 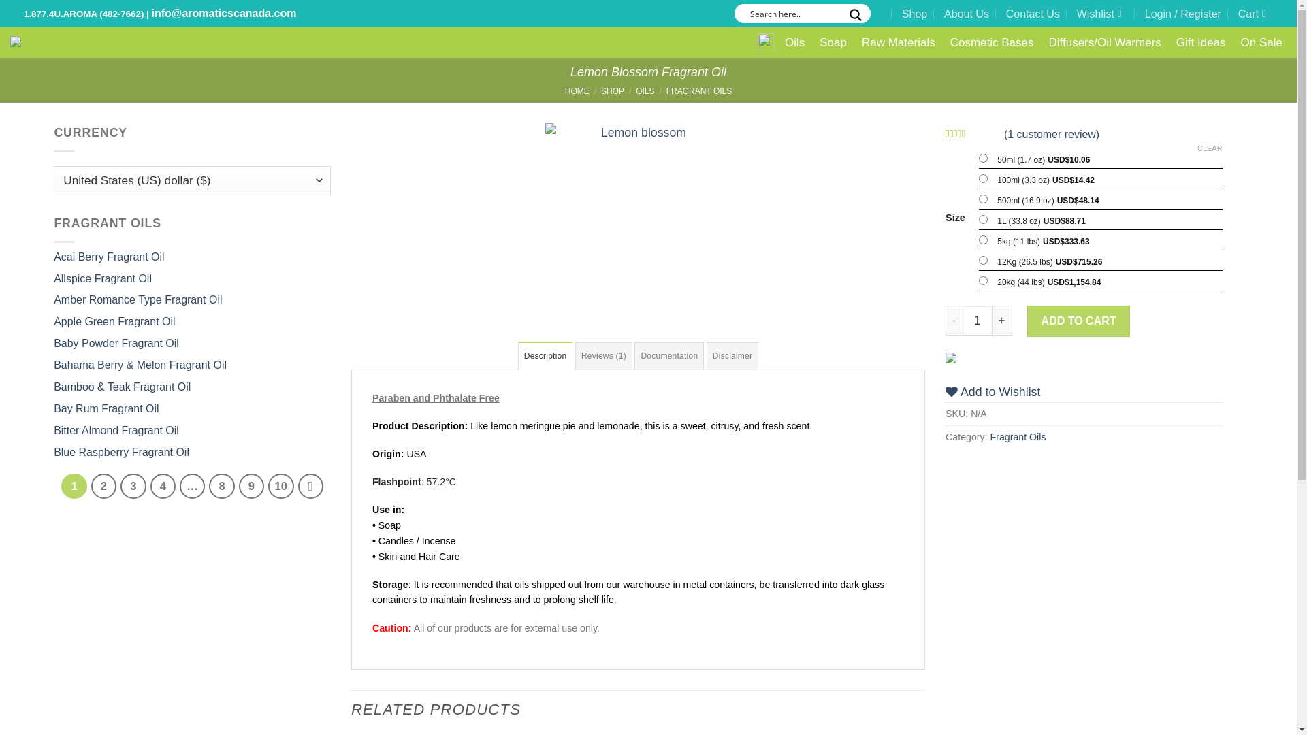 I want to click on ADD TO CART, so click(x=1078, y=321).